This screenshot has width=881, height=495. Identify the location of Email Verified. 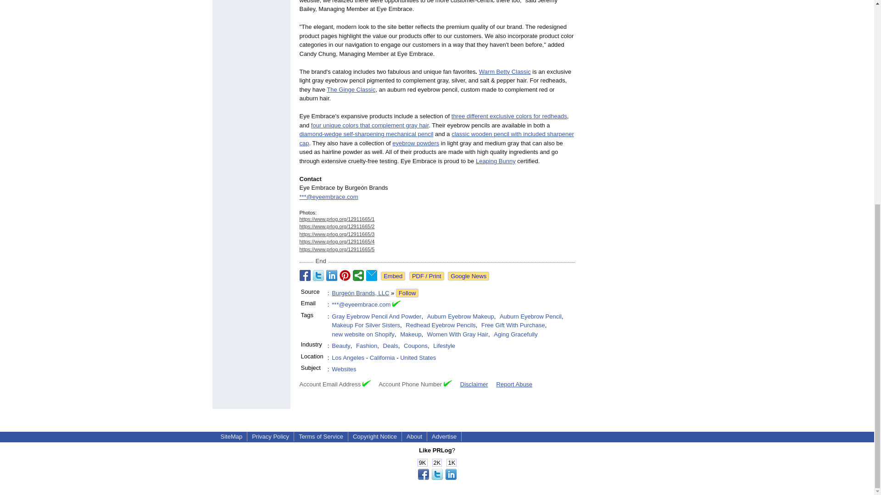
(396, 304).